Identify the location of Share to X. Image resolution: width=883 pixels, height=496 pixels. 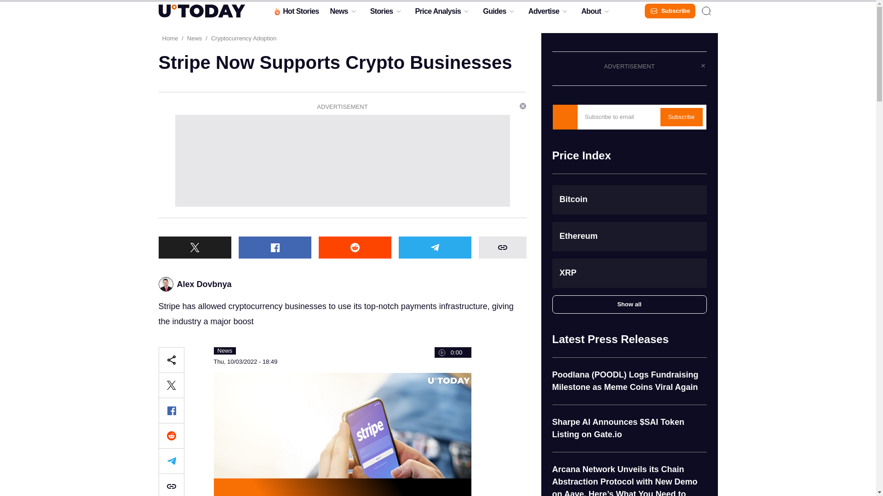
(171, 385).